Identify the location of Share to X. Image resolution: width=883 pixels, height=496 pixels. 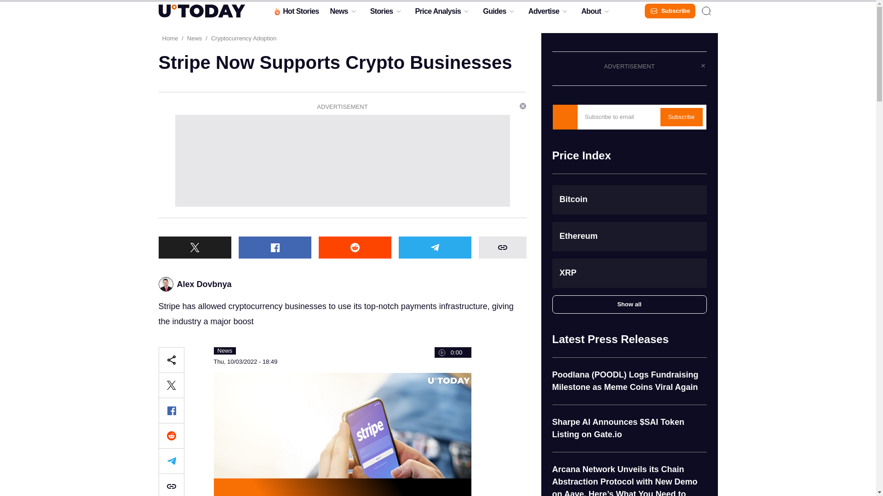
(171, 385).